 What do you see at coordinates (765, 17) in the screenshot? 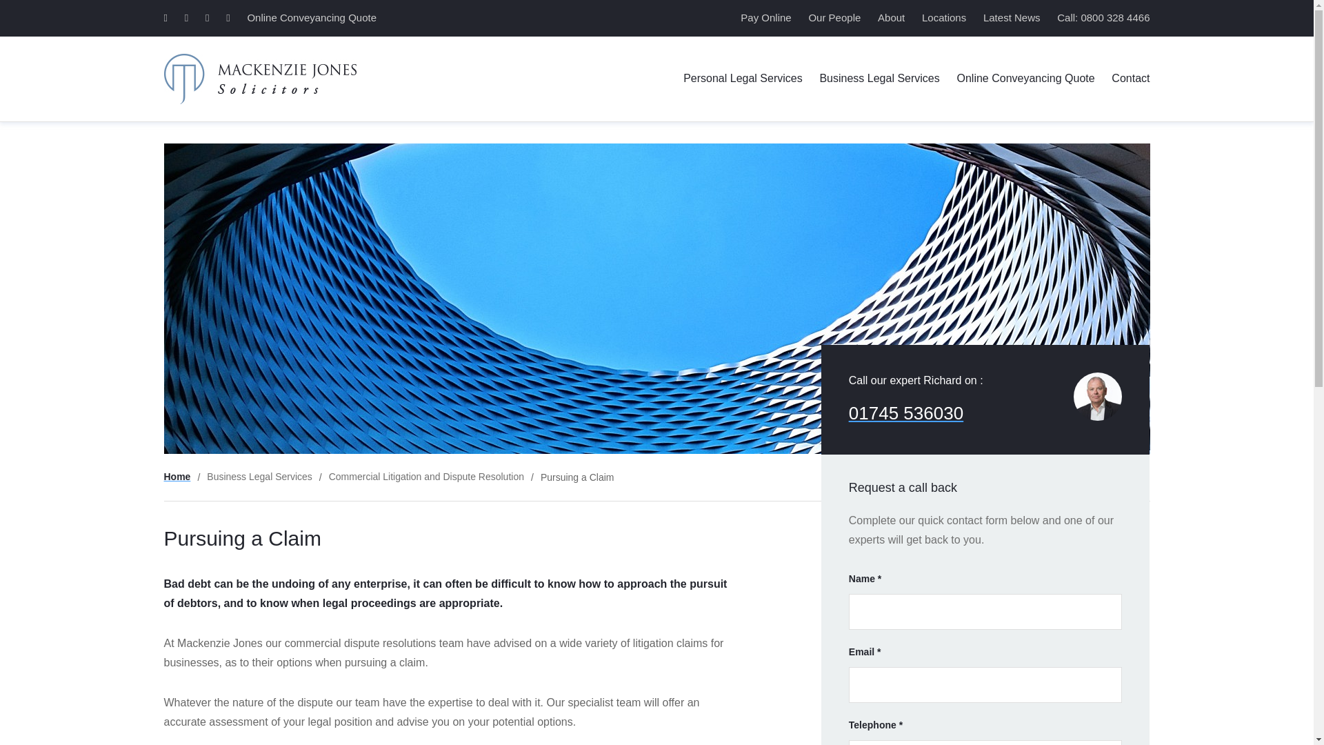
I see `Pay Online` at bounding box center [765, 17].